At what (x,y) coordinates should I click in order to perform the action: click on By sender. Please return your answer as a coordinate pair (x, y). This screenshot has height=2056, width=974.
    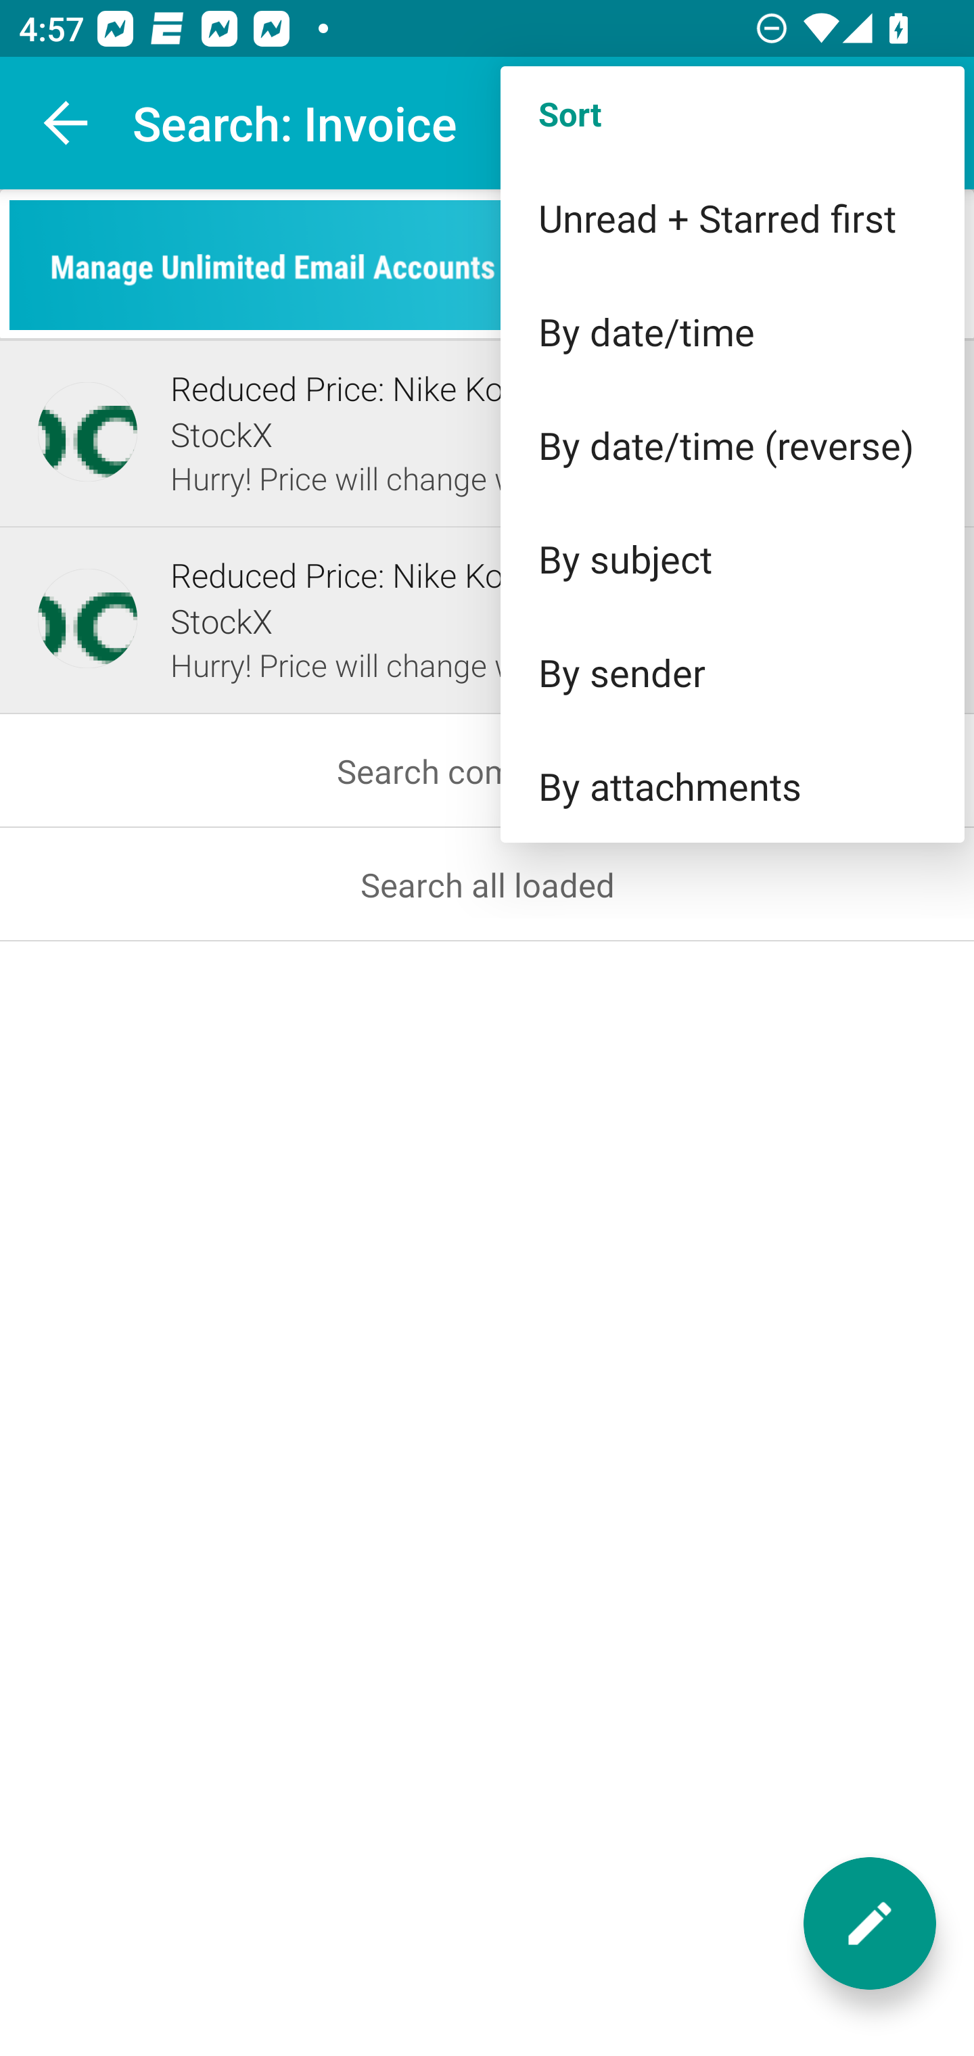
    Looking at the image, I should click on (732, 672).